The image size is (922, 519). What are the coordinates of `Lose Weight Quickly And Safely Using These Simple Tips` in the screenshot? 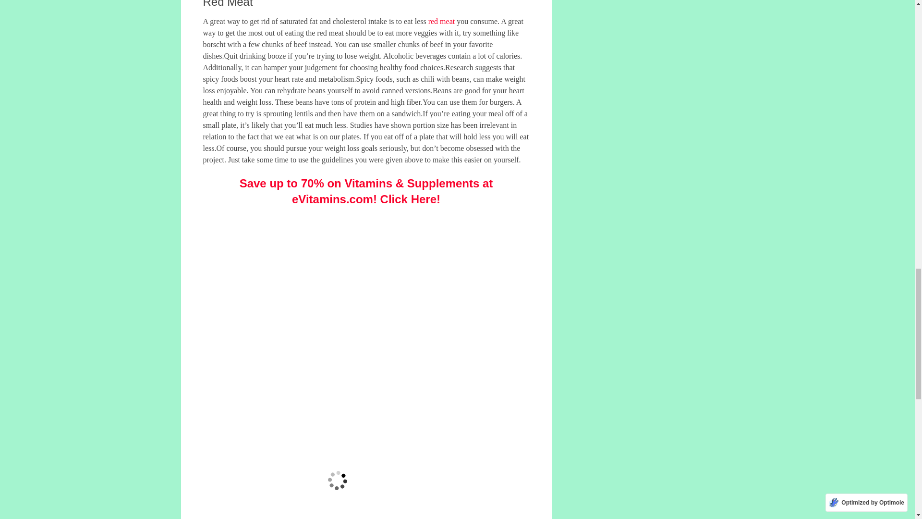 It's located at (371, 304).